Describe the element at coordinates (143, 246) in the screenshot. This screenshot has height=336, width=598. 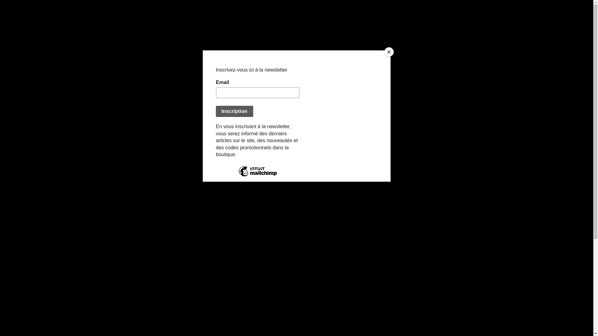
I see `Portefeuille` at that location.